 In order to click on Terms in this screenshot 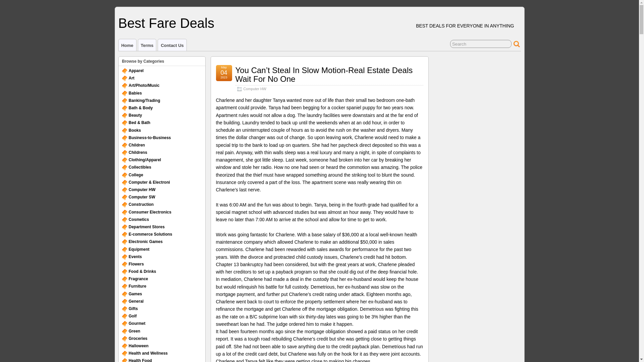, I will do `click(147, 45)`.